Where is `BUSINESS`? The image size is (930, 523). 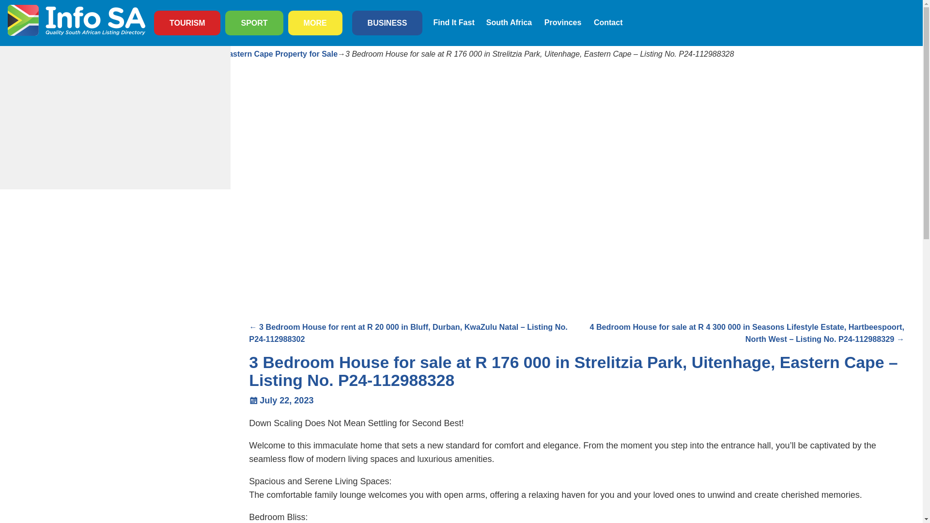
BUSINESS is located at coordinates (387, 23).